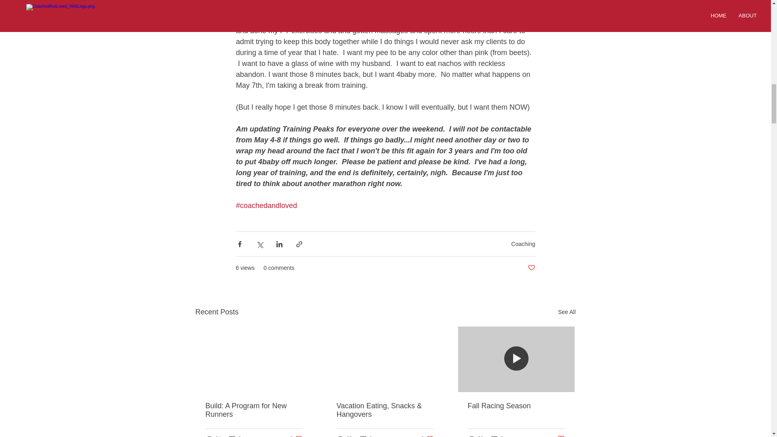 The height and width of the screenshot is (437, 777). What do you see at coordinates (366, 435) in the screenshot?
I see `Post not marked as liked` at bounding box center [366, 435].